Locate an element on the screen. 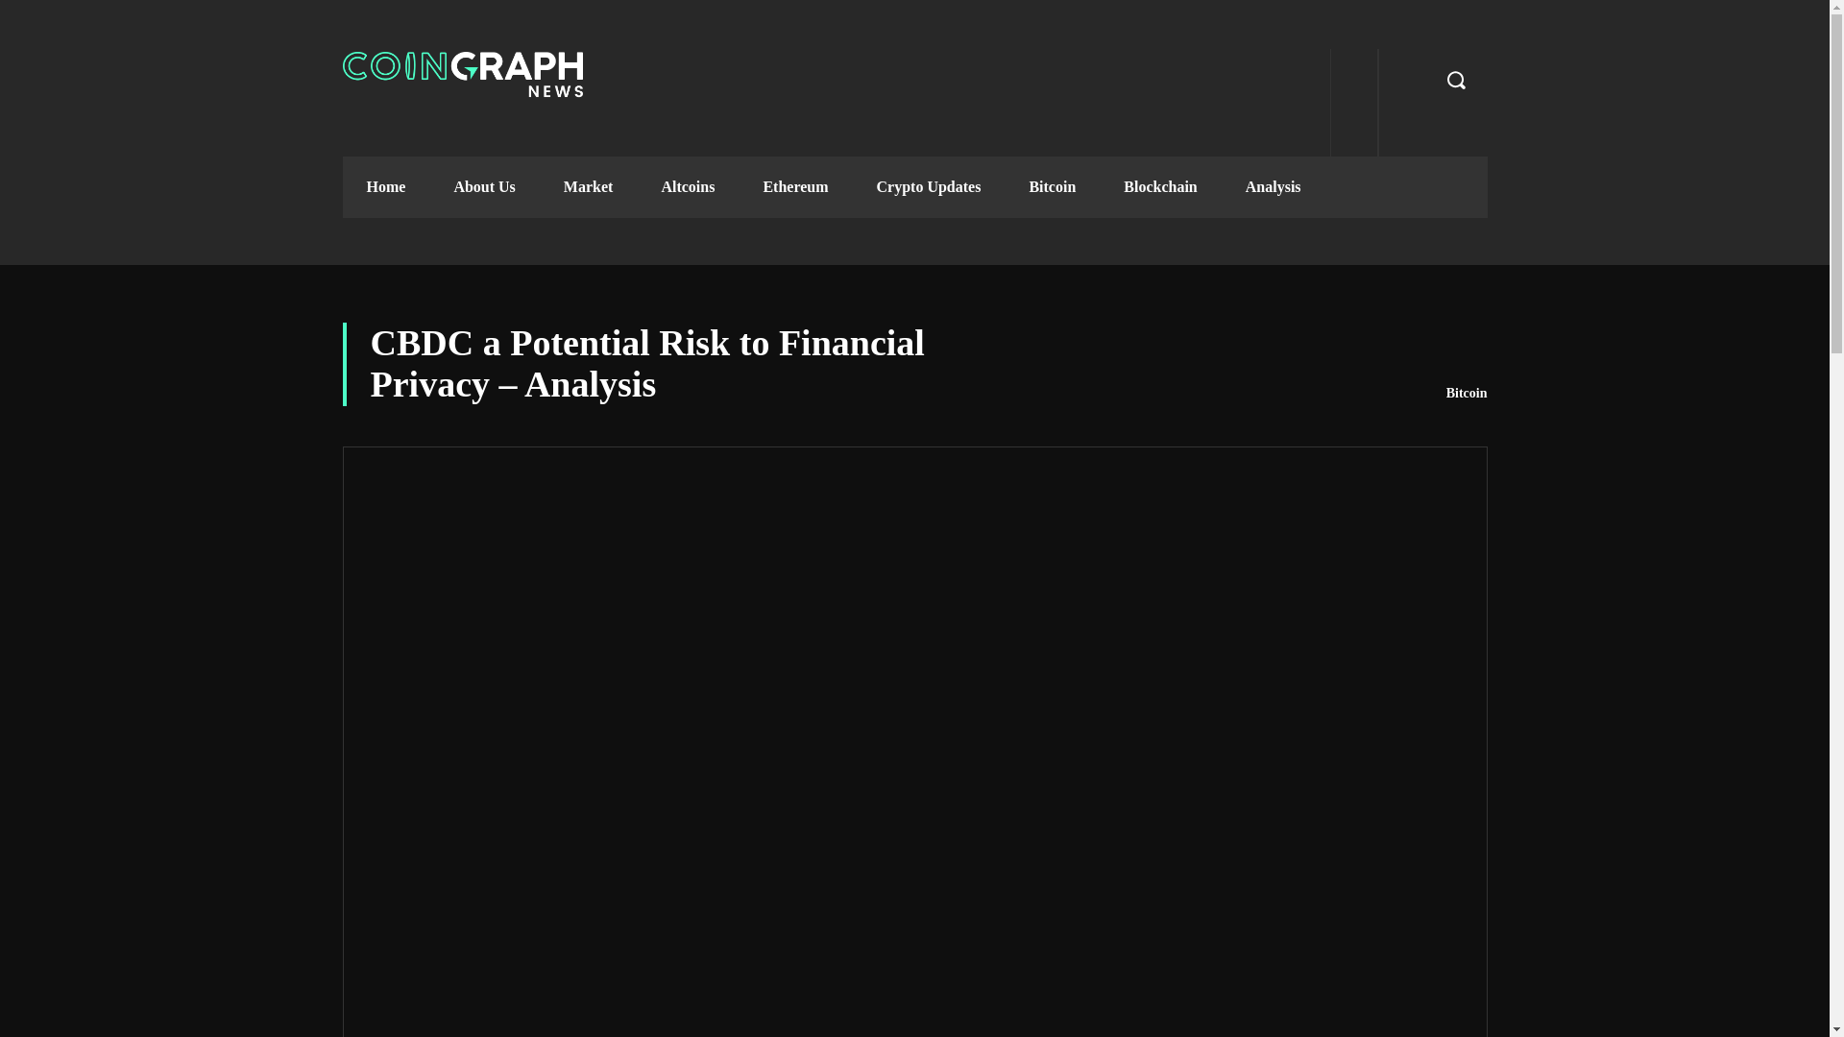 The width and height of the screenshot is (1844, 1037). Analysis is located at coordinates (1274, 186).